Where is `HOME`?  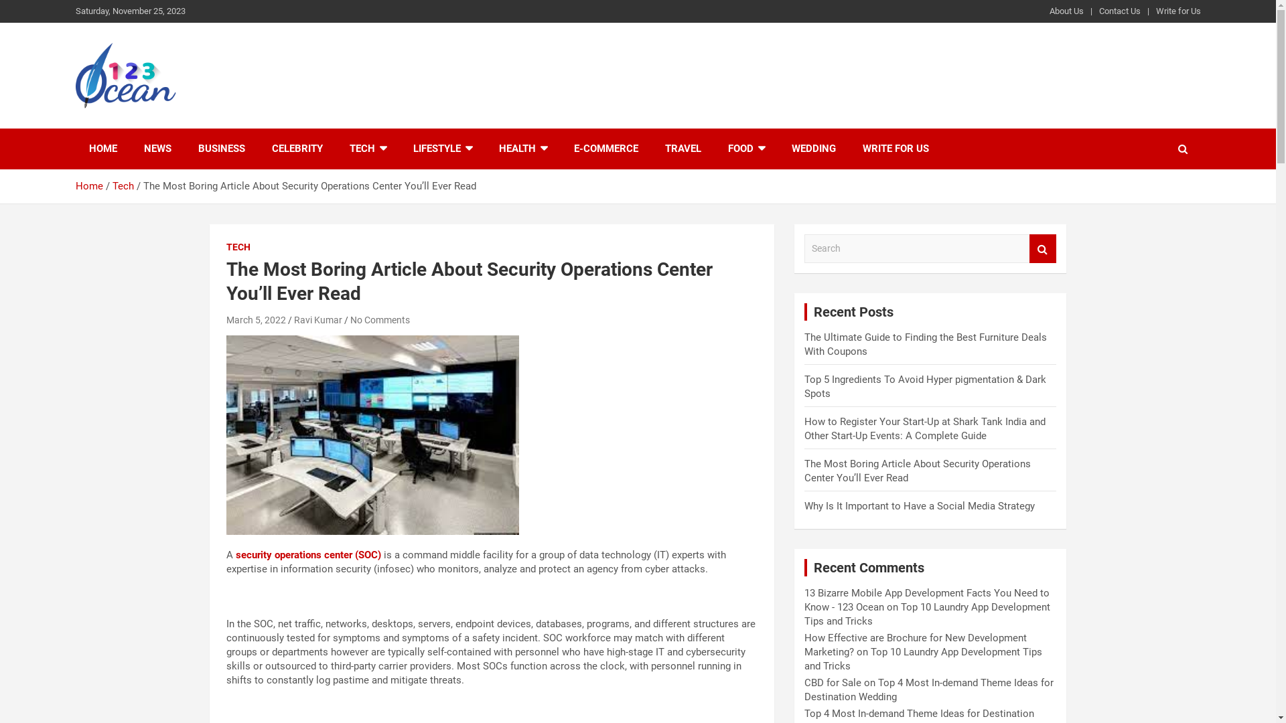
HOME is located at coordinates (102, 149).